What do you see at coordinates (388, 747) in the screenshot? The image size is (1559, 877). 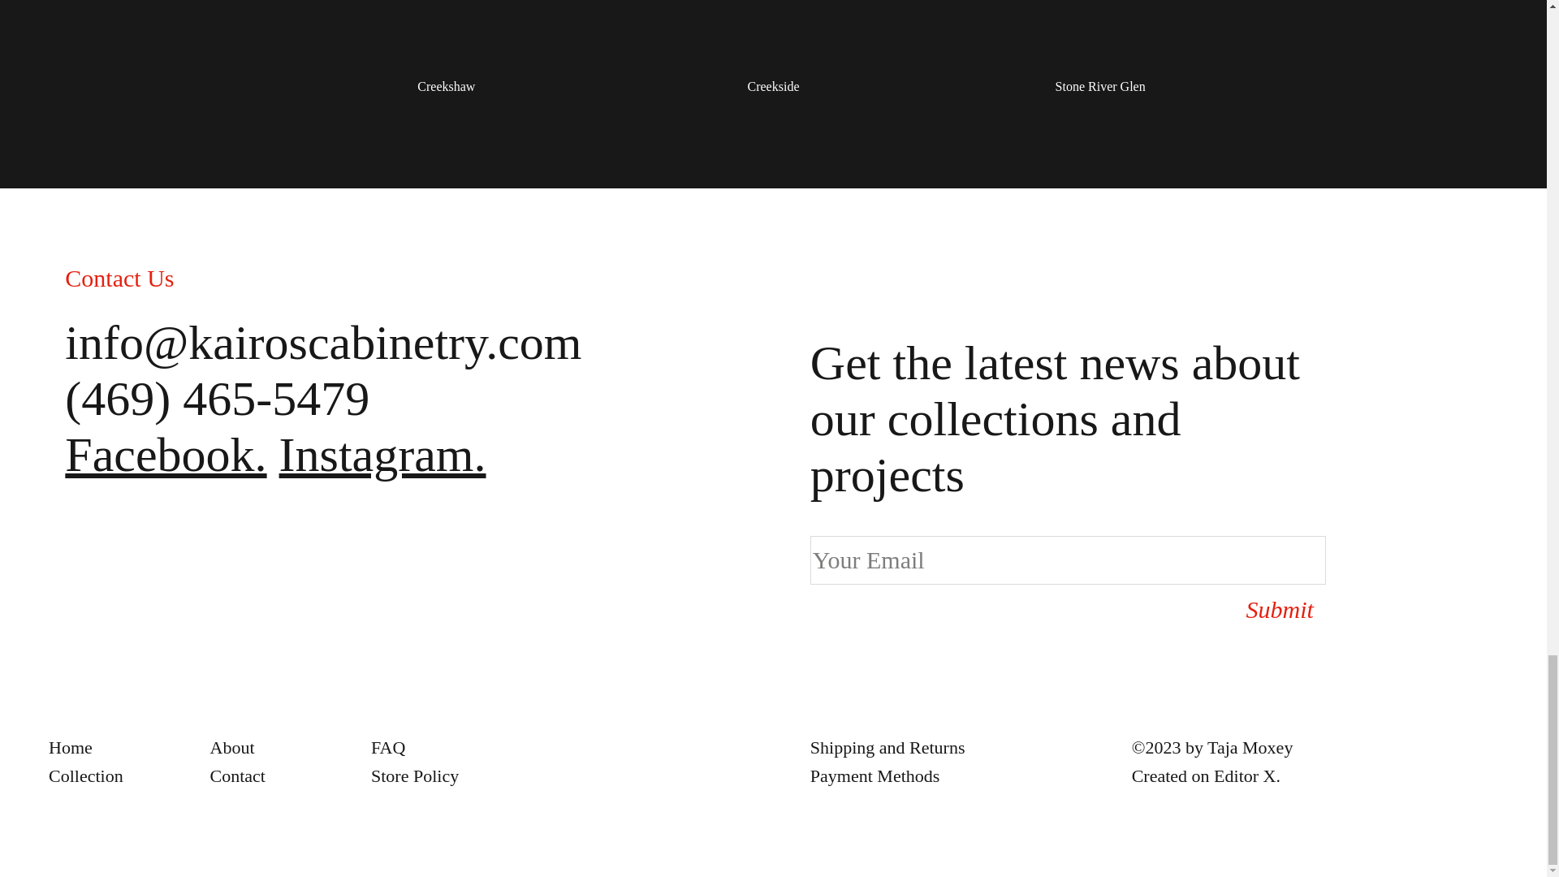 I see `FAQ` at bounding box center [388, 747].